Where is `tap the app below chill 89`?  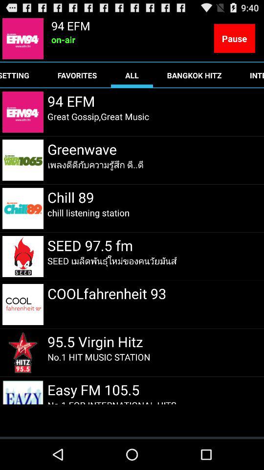
tap the app below chill 89 is located at coordinates (88, 212).